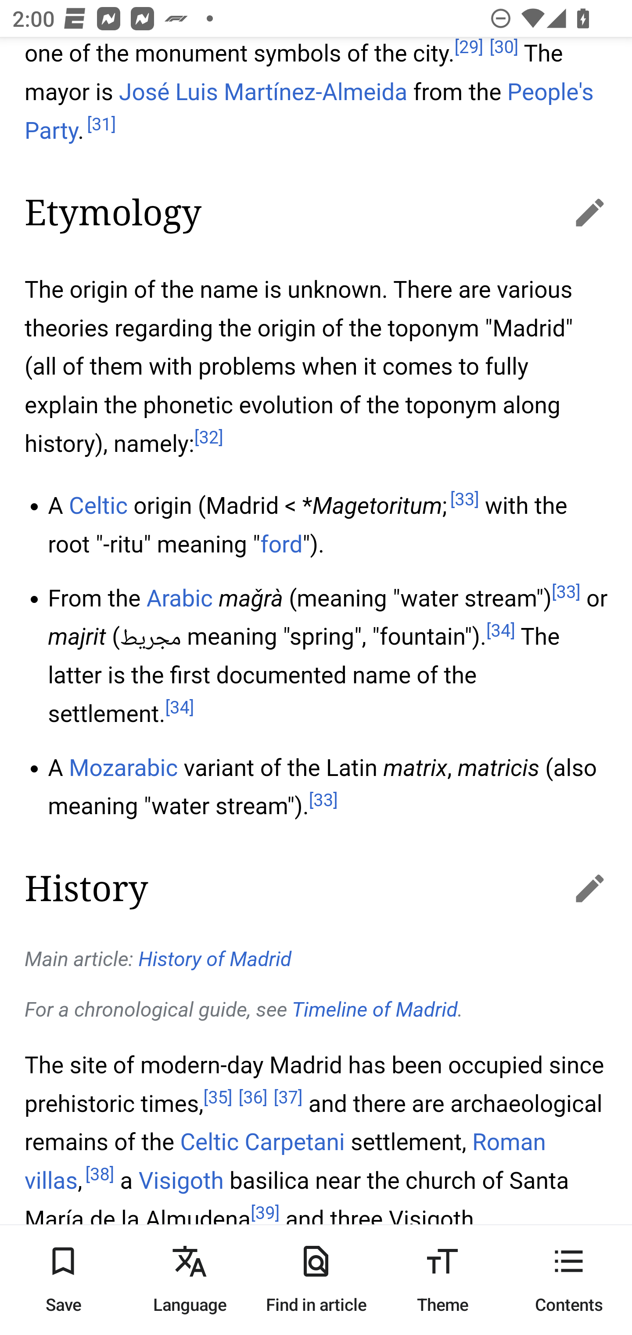  I want to click on [] [ 29 ], so click(468, 48).